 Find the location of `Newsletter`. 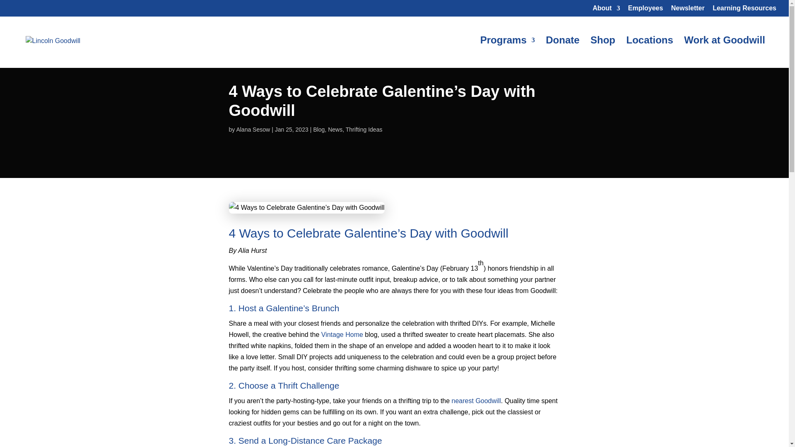

Newsletter is located at coordinates (687, 10).